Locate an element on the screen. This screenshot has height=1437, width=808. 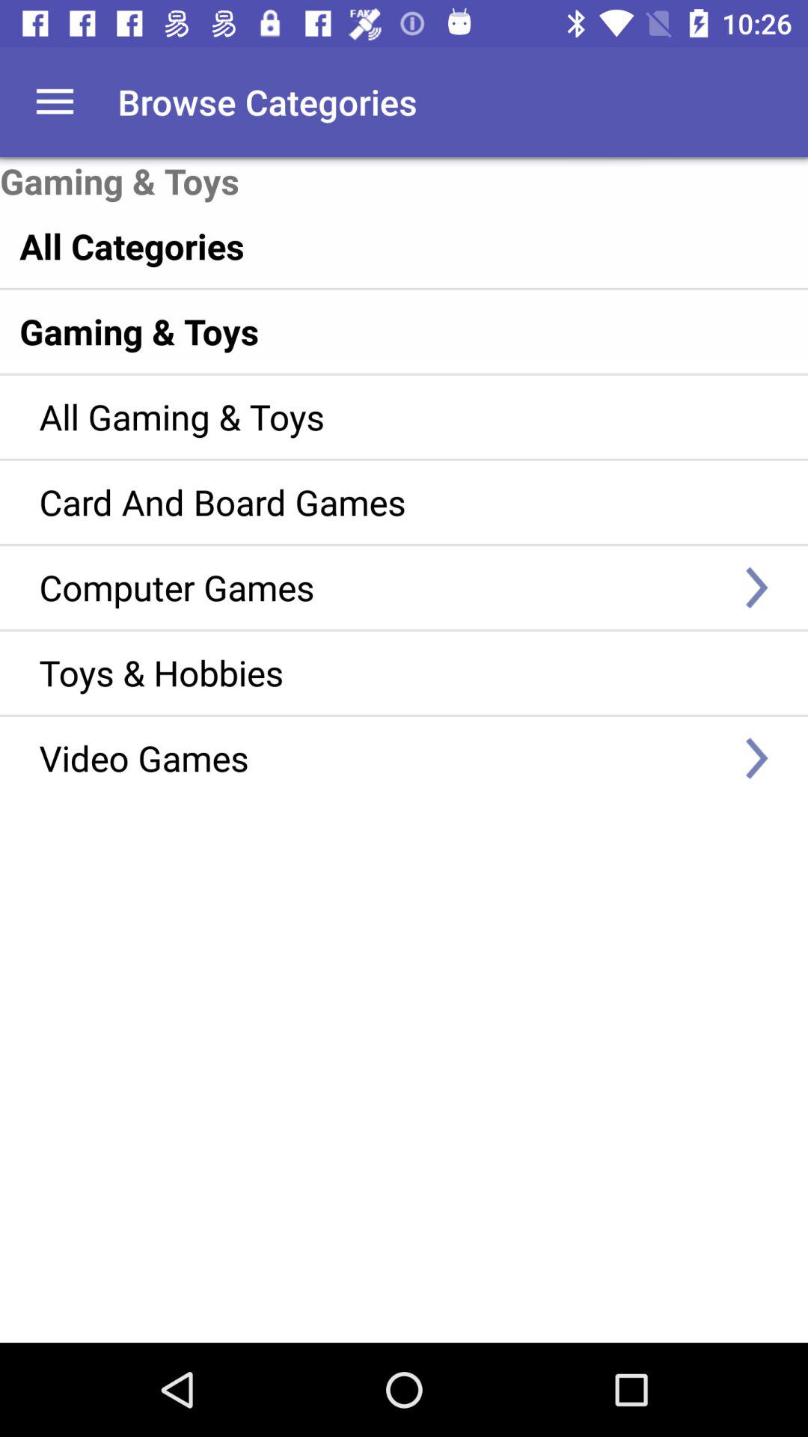
open item below the toys & hobbies item is located at coordinates (382, 757).